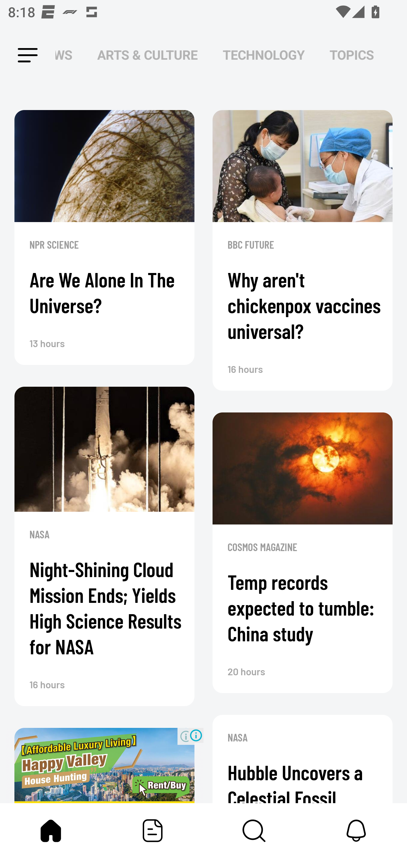 The image size is (407, 860). Describe the element at coordinates (67, 55) in the screenshot. I see `NEWS` at that location.